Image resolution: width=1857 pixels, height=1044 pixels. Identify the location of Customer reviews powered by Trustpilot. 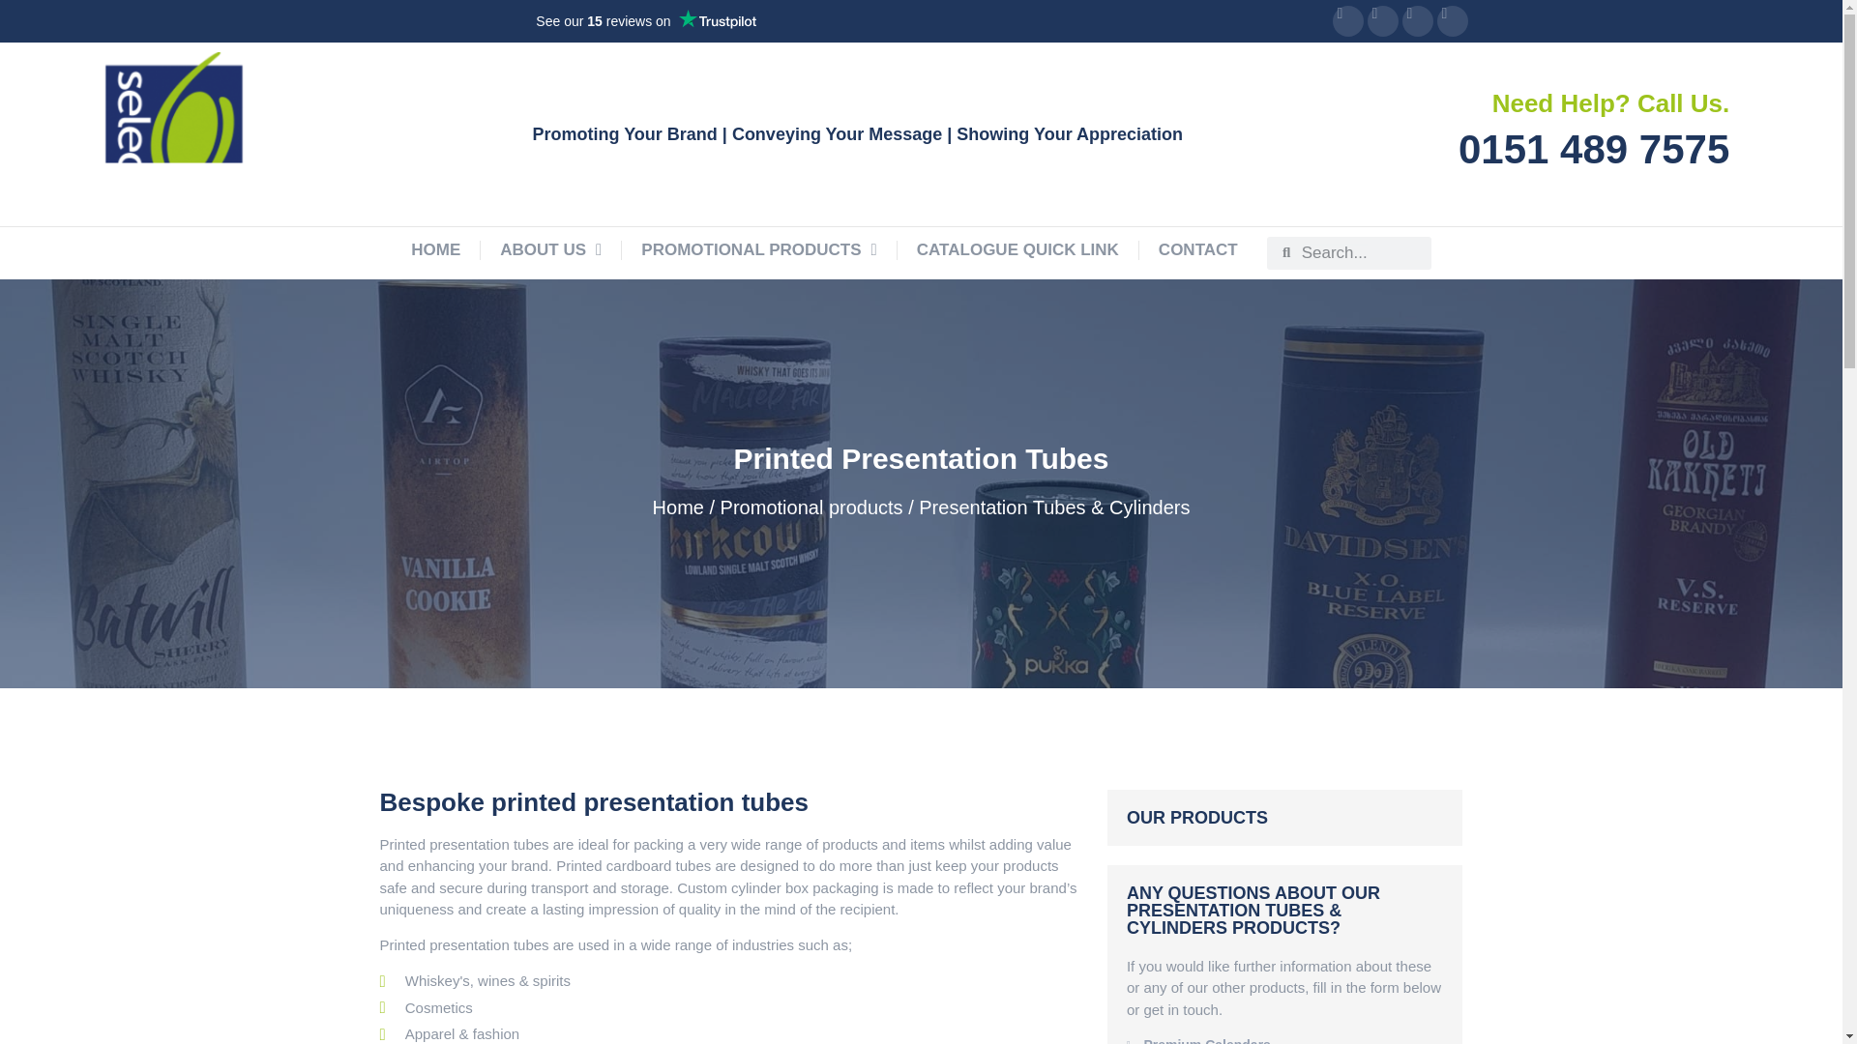
(1017, 250).